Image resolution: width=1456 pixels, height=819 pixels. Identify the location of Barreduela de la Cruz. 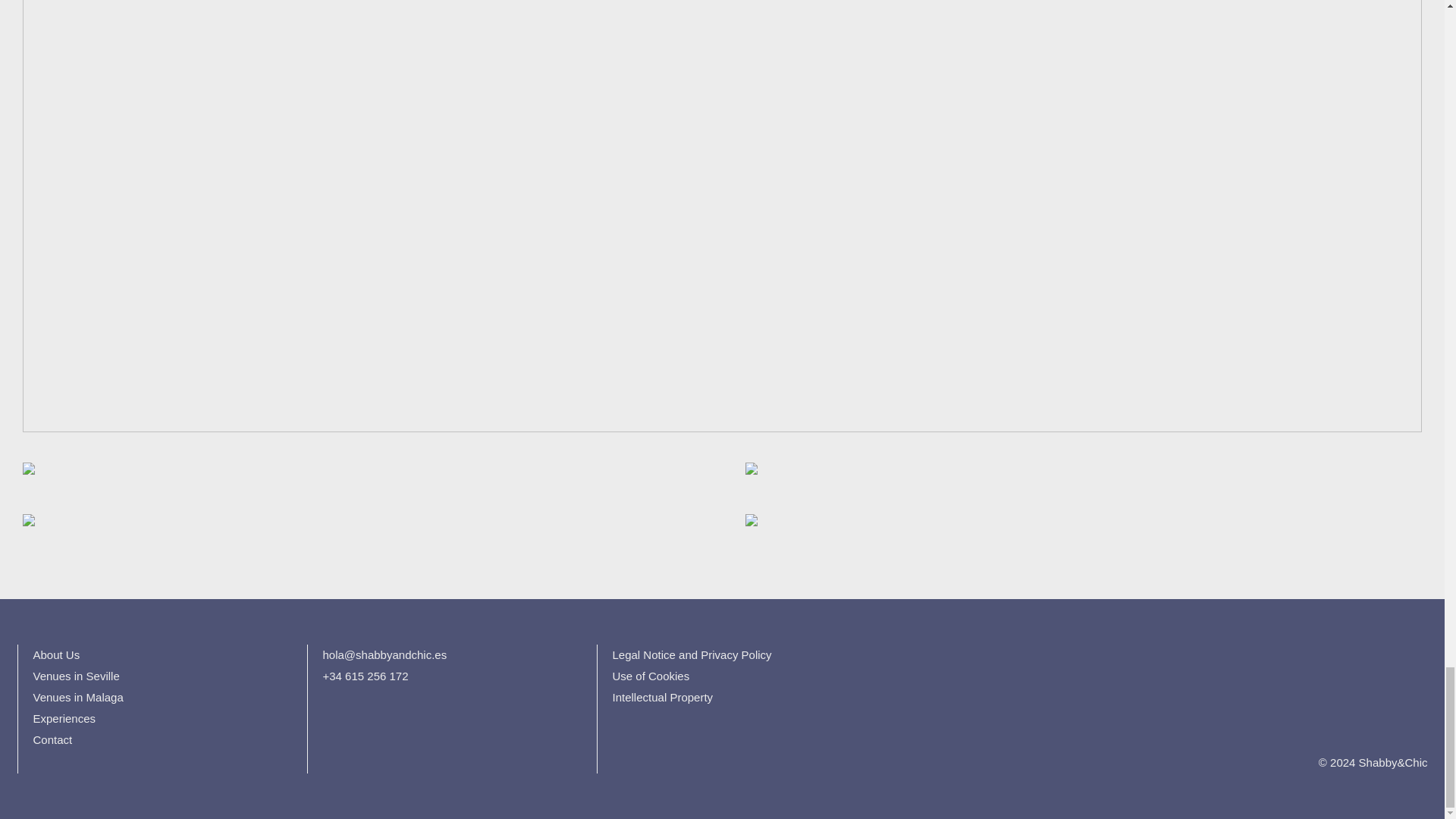
(369, 481).